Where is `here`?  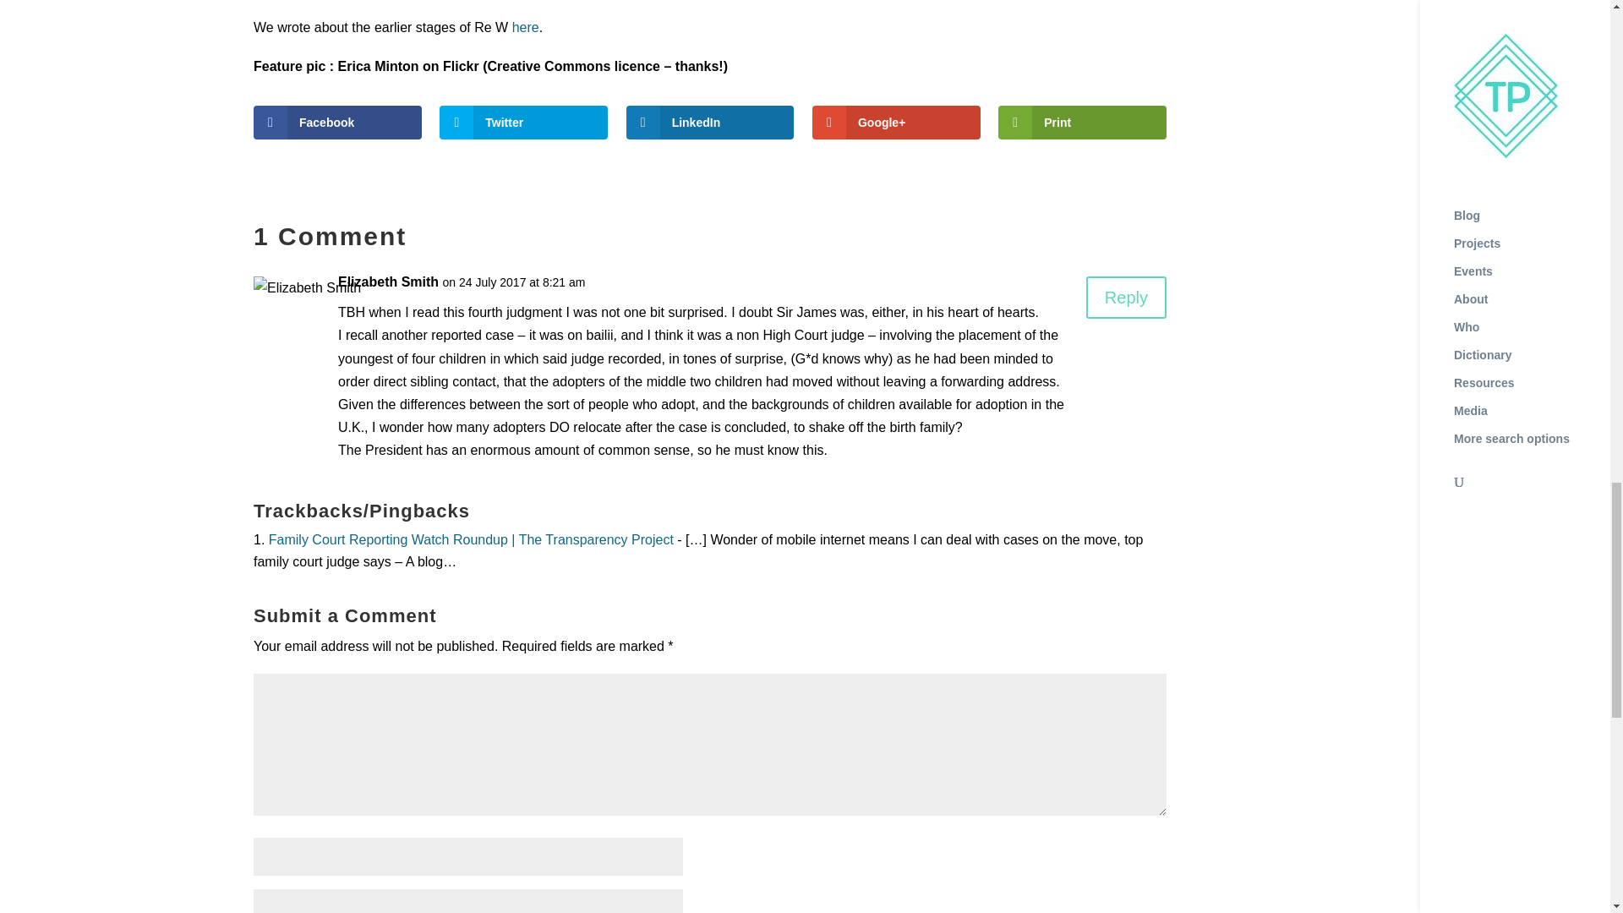
here is located at coordinates (526, 27).